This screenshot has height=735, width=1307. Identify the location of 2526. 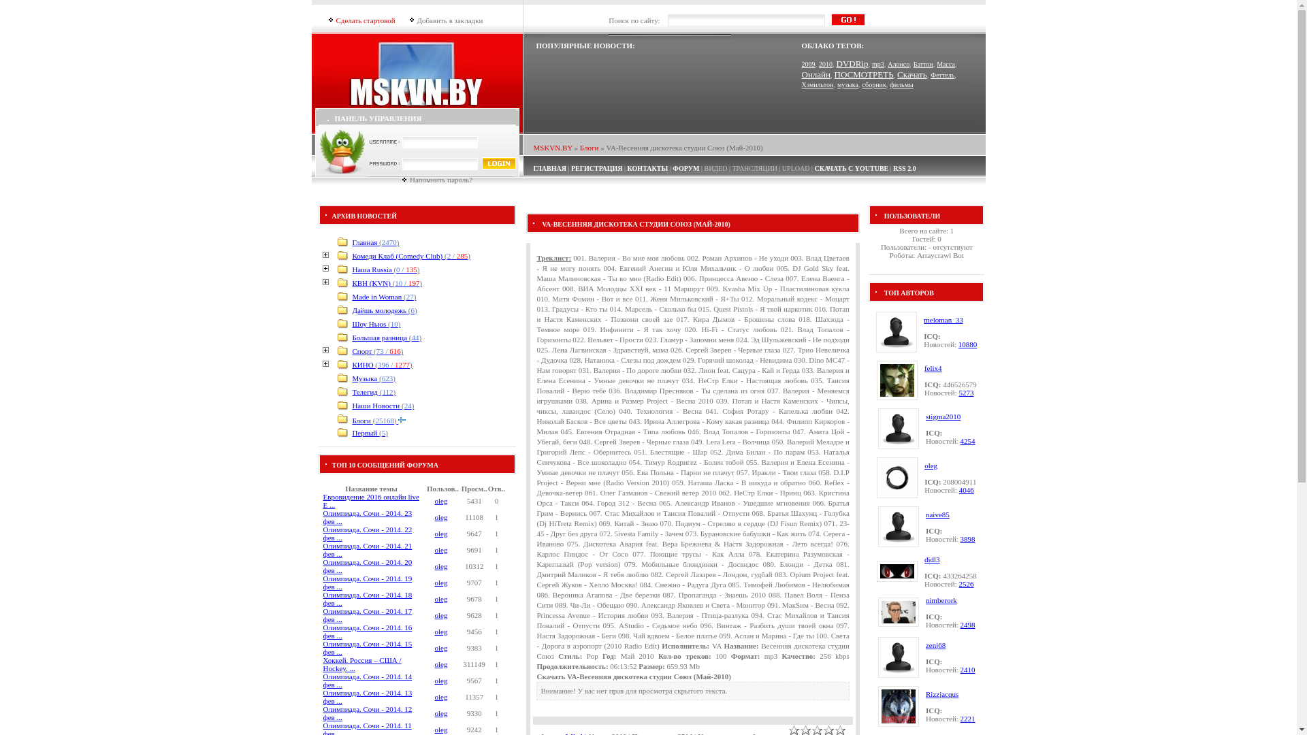
(967, 584).